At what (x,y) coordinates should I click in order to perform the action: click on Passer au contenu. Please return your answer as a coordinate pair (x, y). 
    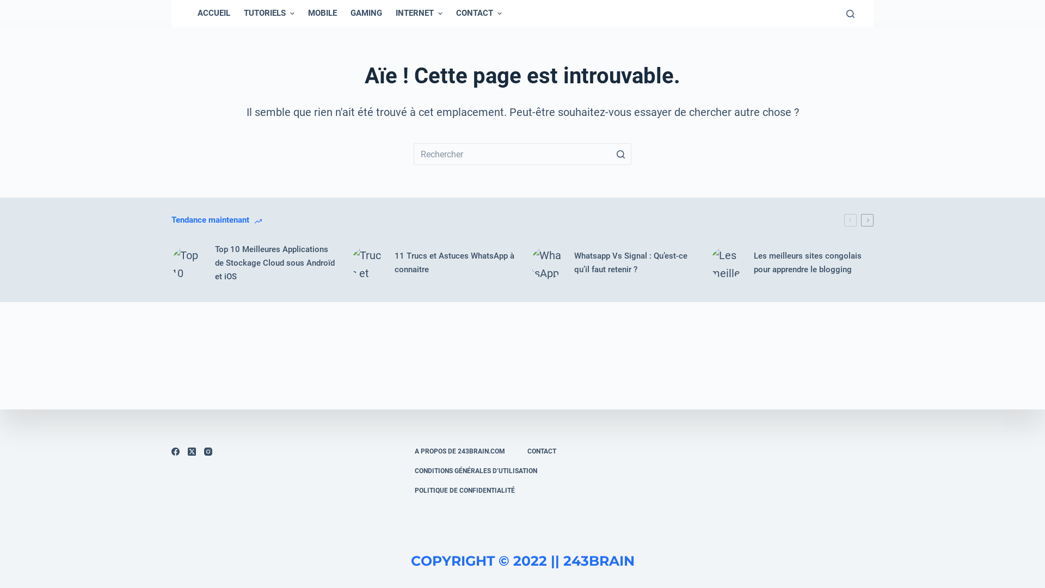
    Looking at the image, I should click on (11, 5).